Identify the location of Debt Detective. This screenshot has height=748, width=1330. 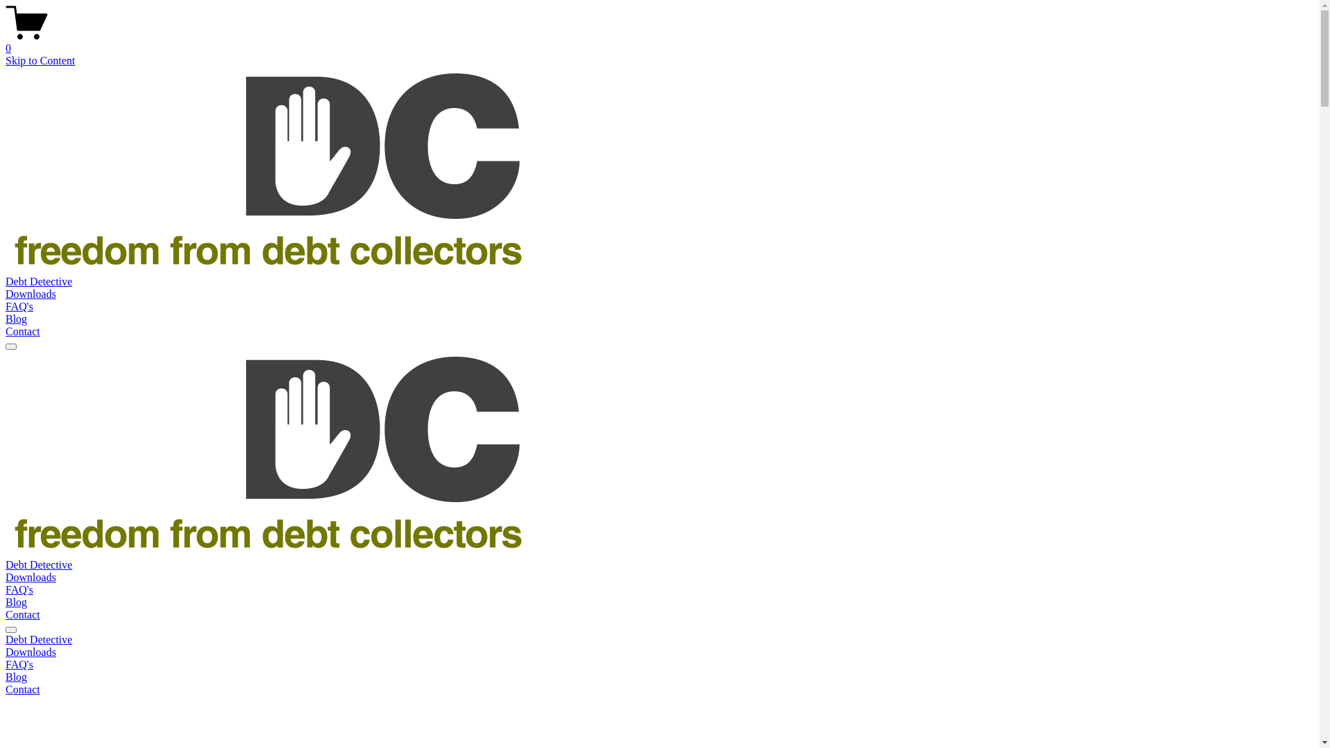
(39, 281).